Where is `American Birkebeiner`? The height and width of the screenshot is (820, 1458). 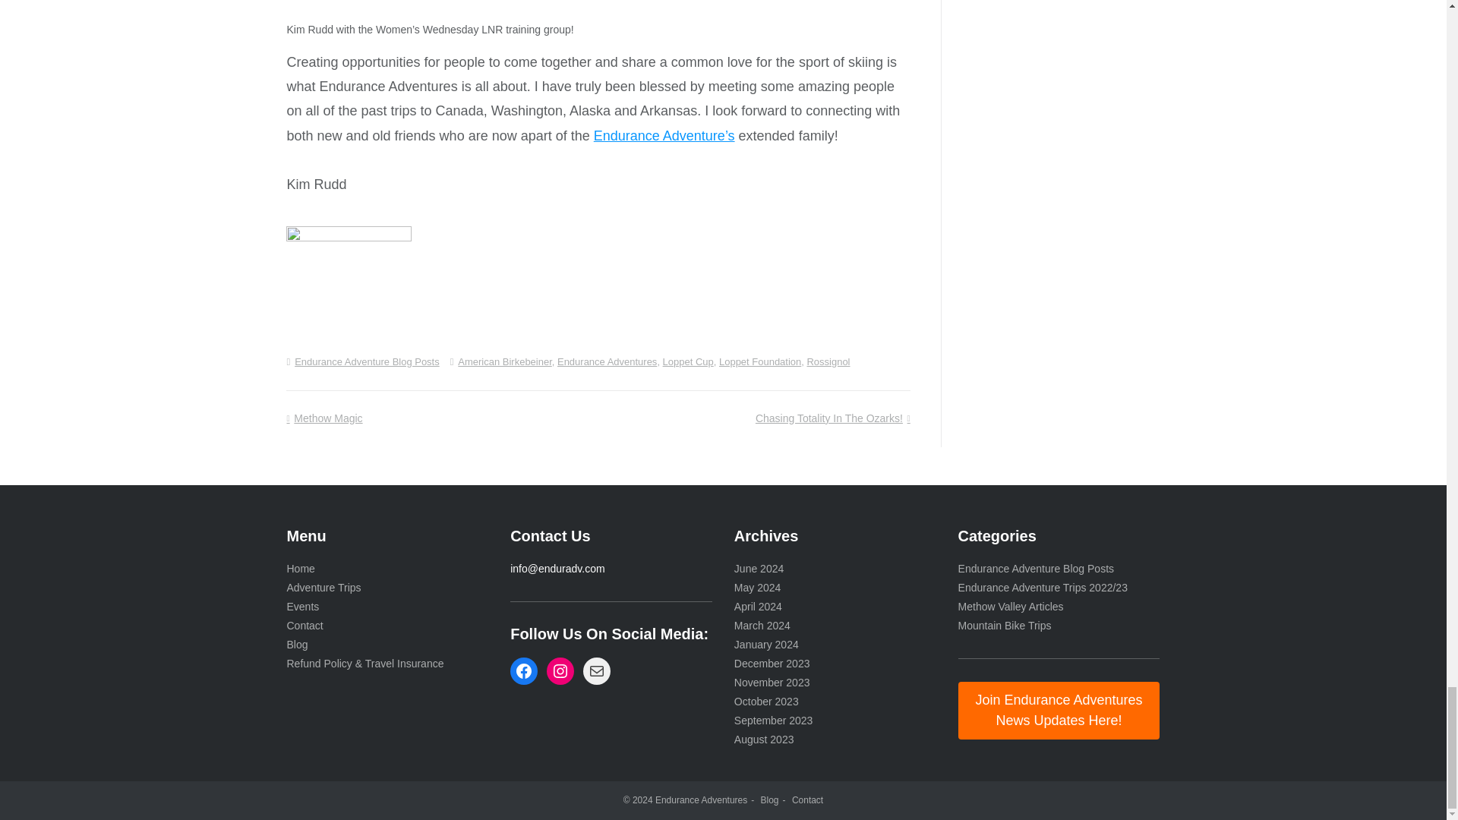
American Birkebeiner is located at coordinates (504, 361).